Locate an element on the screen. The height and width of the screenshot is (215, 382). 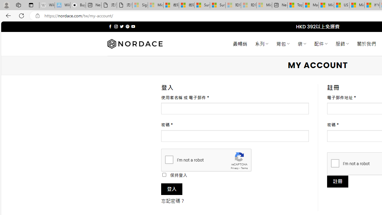
Follow on Instagram is located at coordinates (116, 26).